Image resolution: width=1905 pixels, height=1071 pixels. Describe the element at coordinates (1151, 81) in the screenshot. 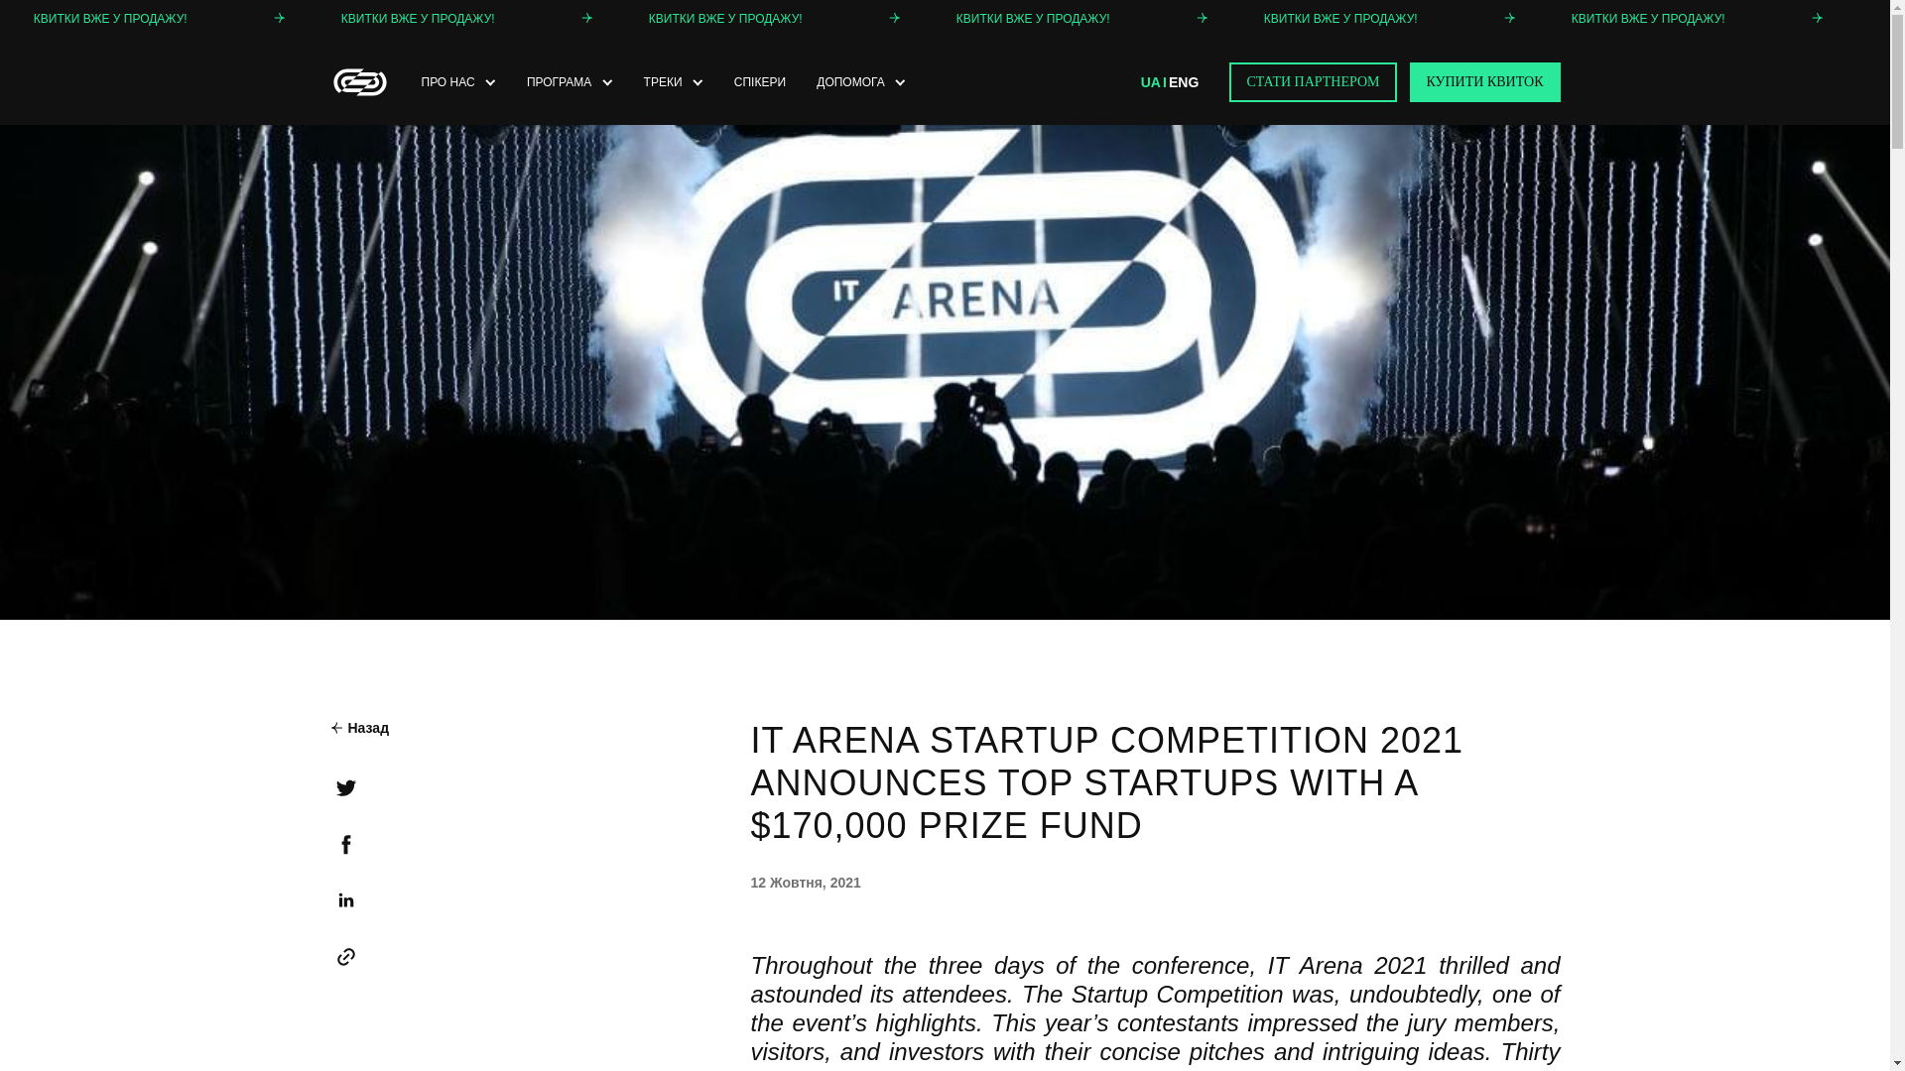

I see `UA` at that location.